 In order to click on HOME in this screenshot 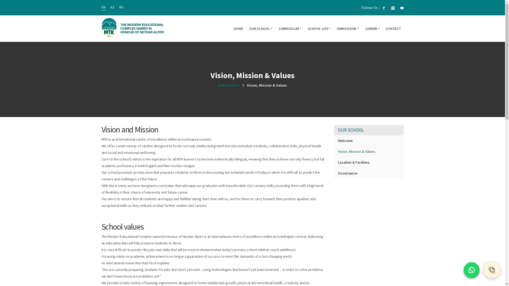, I will do `click(238, 29)`.